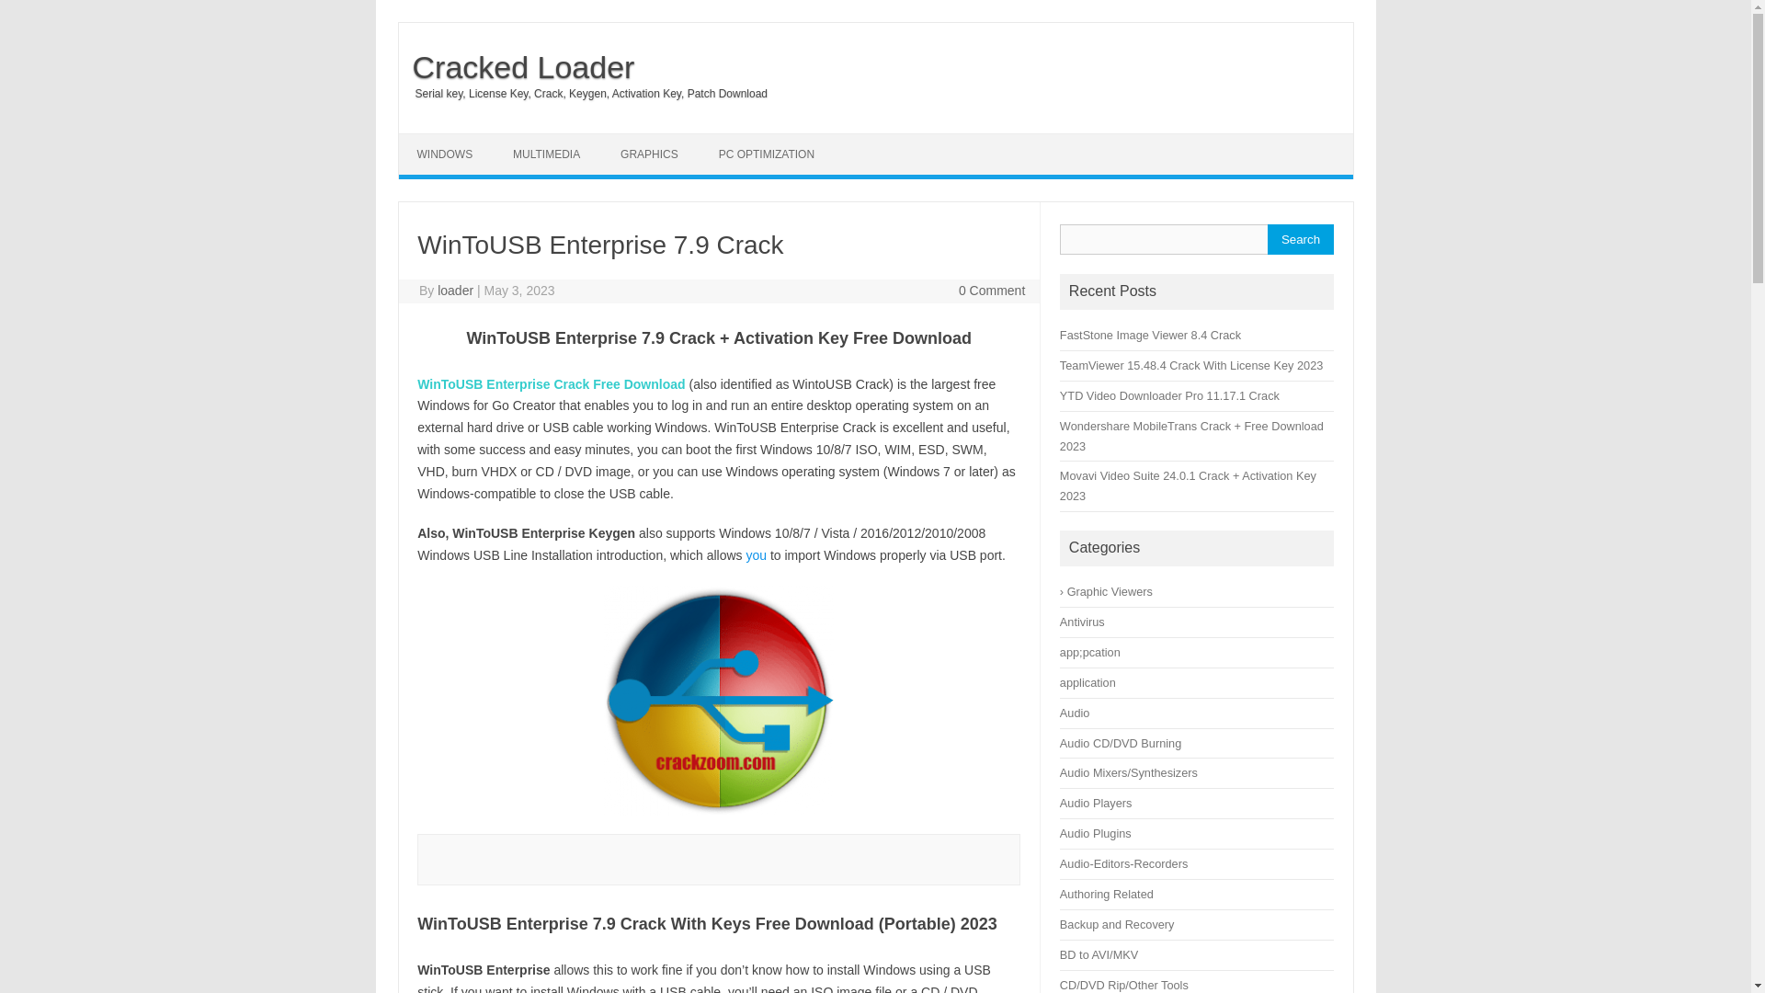 The width and height of the screenshot is (1765, 993). What do you see at coordinates (1107, 894) in the screenshot?
I see `Authoring Related` at bounding box center [1107, 894].